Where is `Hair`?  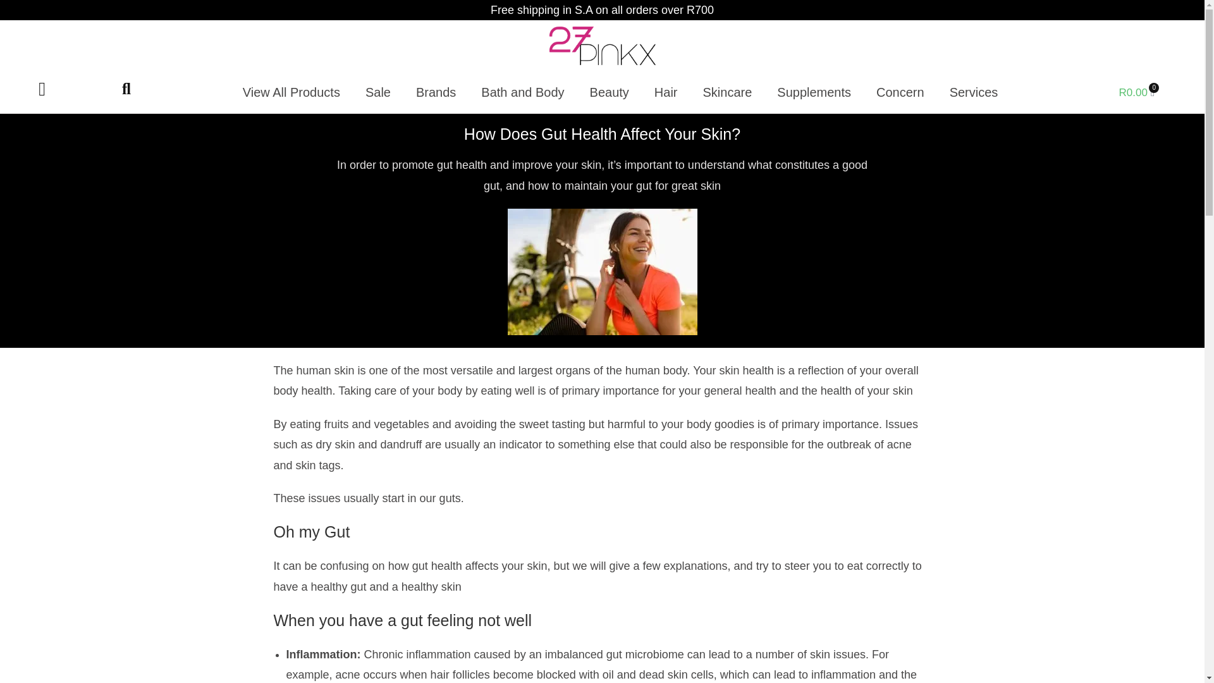 Hair is located at coordinates (666, 92).